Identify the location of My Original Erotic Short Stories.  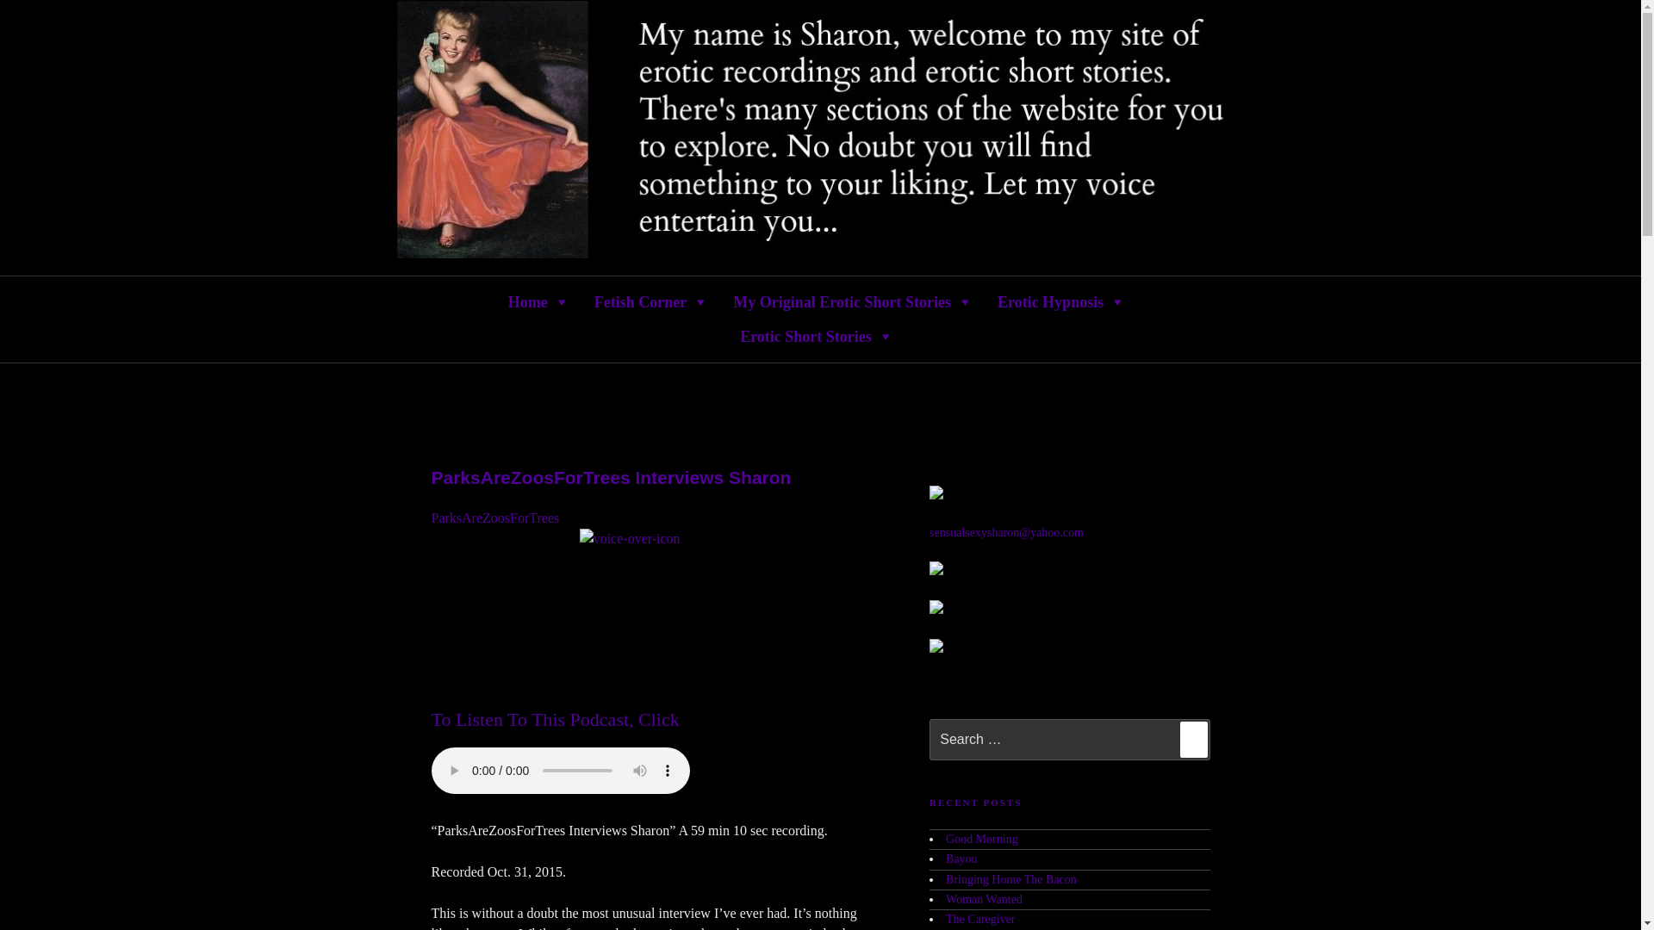
(852, 301).